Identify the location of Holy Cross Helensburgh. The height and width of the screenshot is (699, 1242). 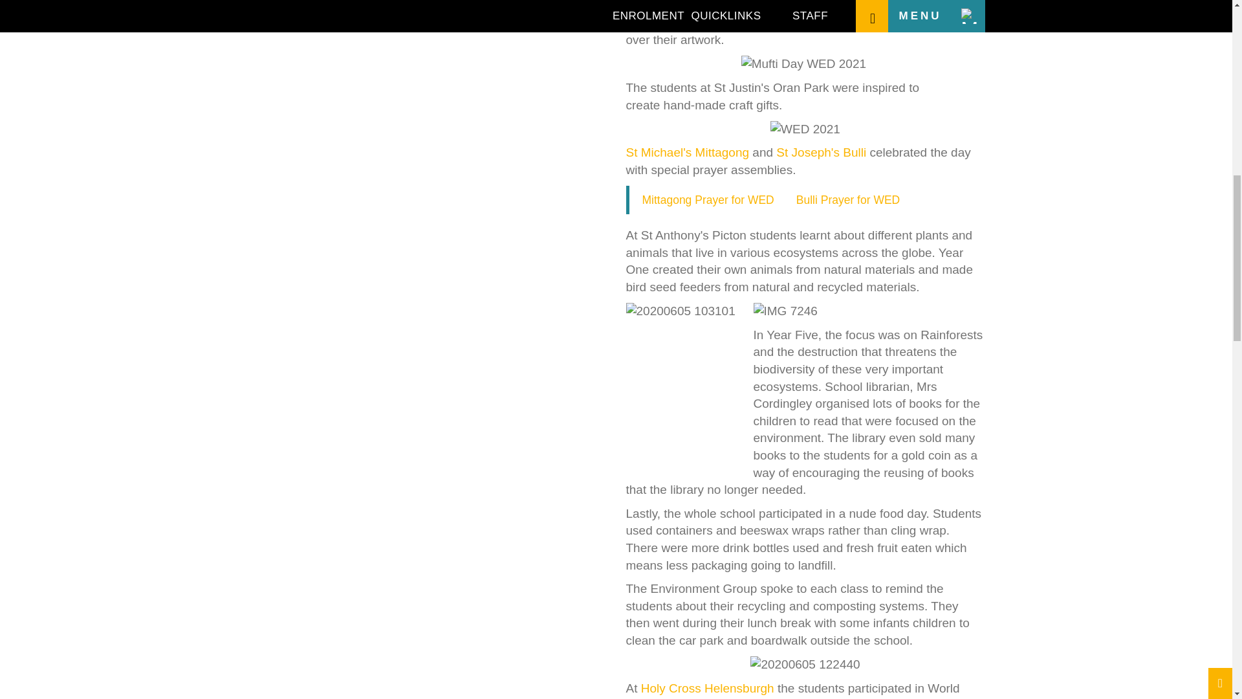
(707, 688).